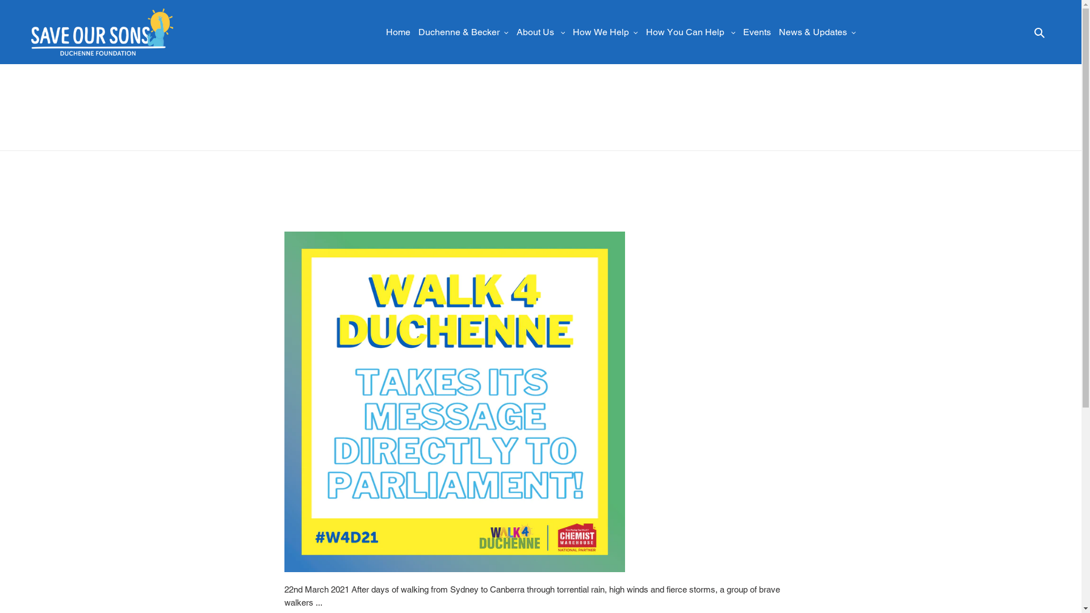 The image size is (1090, 613). I want to click on Search, so click(1040, 32).